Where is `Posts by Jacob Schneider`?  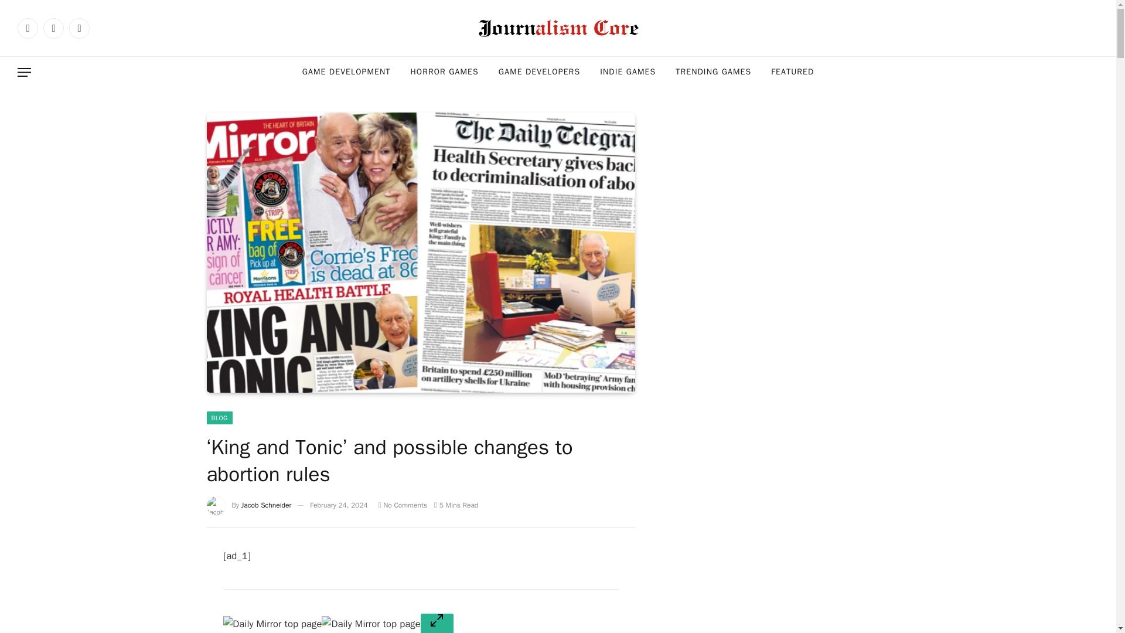
Posts by Jacob Schneider is located at coordinates (266, 505).